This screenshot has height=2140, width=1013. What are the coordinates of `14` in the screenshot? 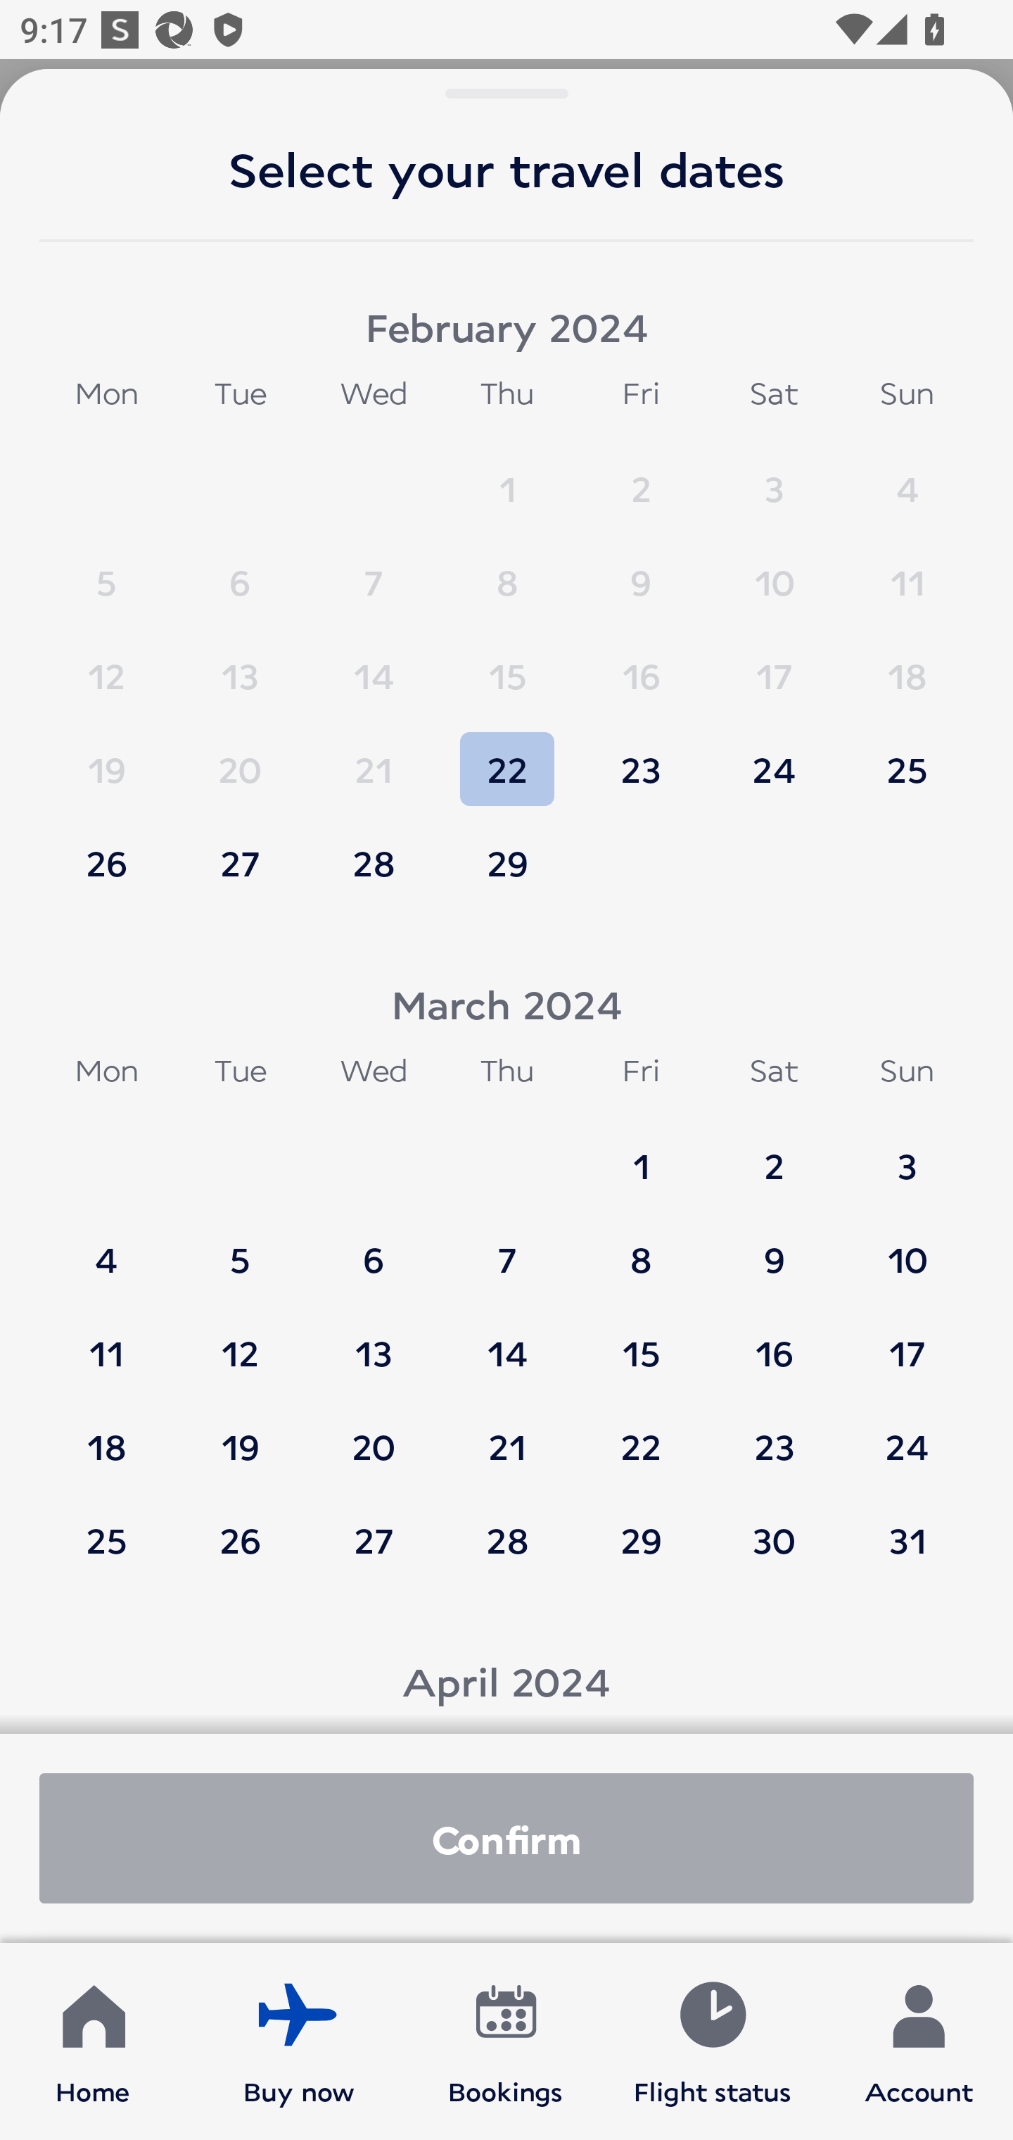 It's located at (507, 1340).